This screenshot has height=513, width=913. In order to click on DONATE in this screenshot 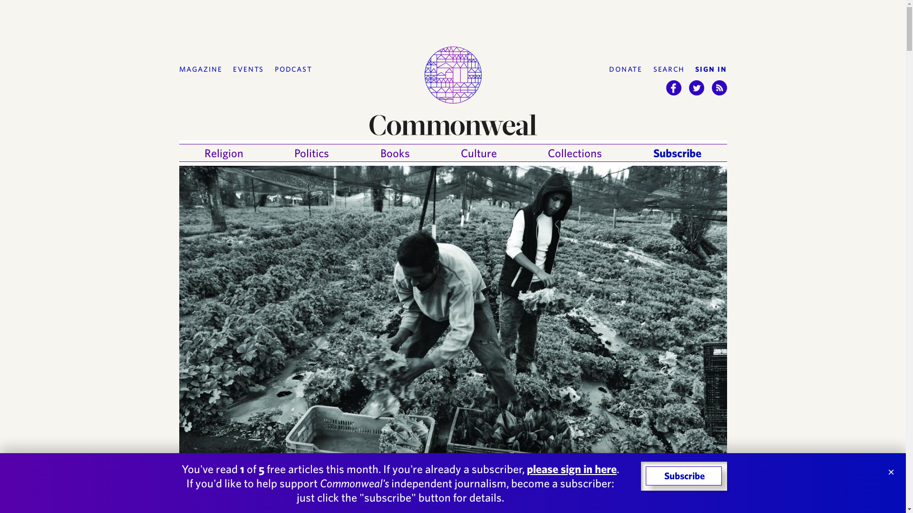, I will do `click(626, 70)`.